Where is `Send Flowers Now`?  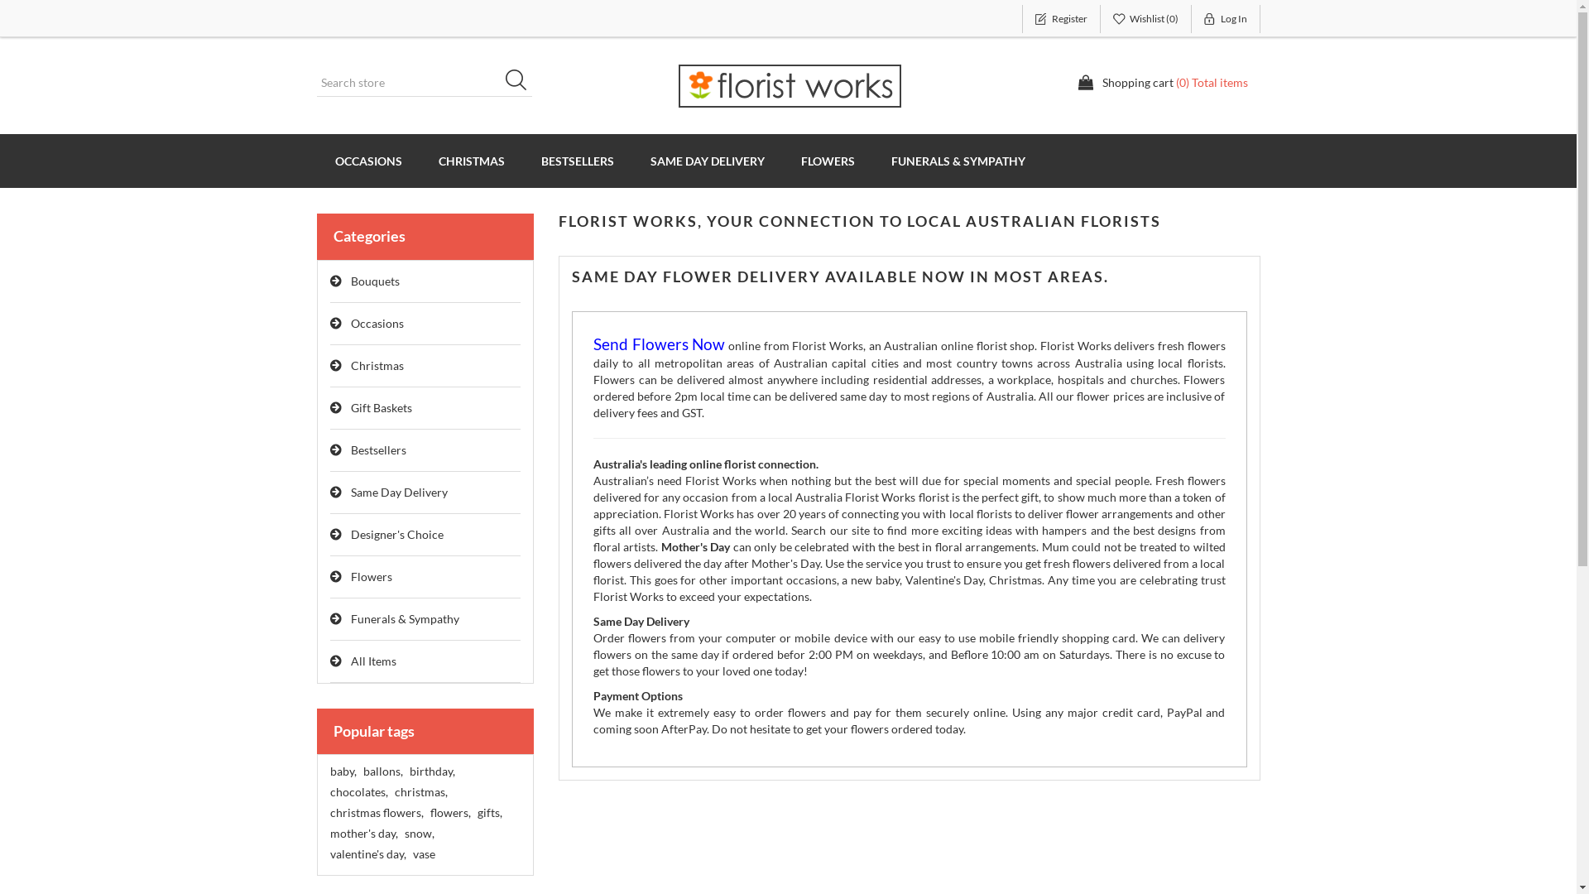
Send Flowers Now is located at coordinates (659, 346).